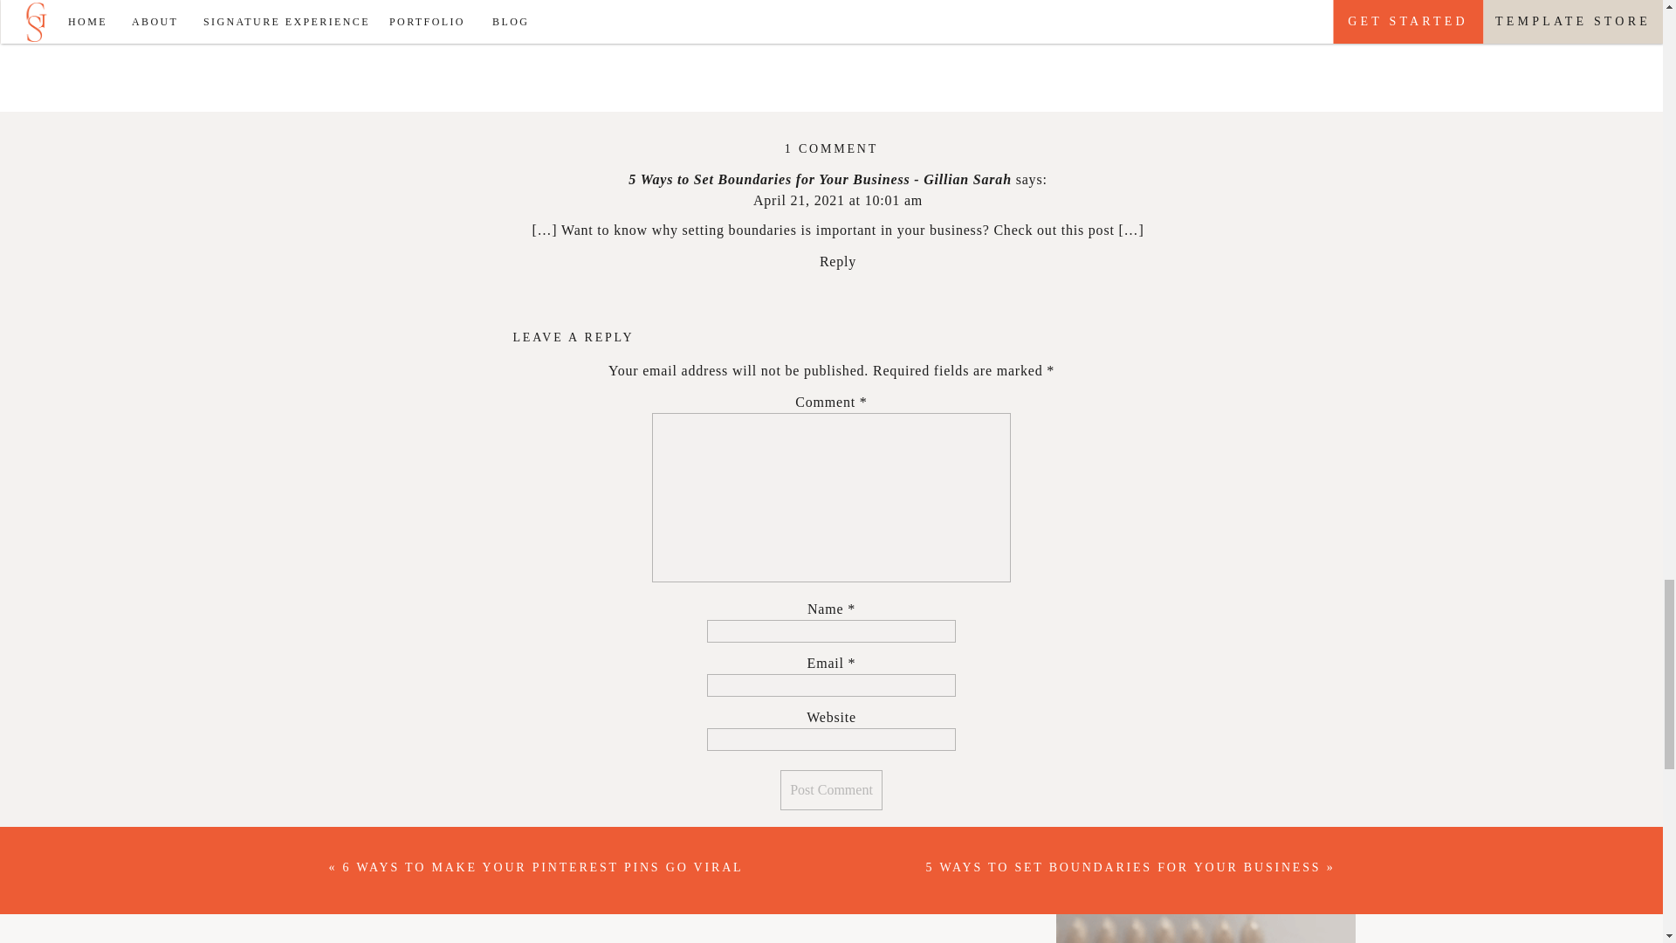  What do you see at coordinates (821, 178) in the screenshot?
I see `5 Ways to Set Boundaries for Your Business - Gillian Sarah` at bounding box center [821, 178].